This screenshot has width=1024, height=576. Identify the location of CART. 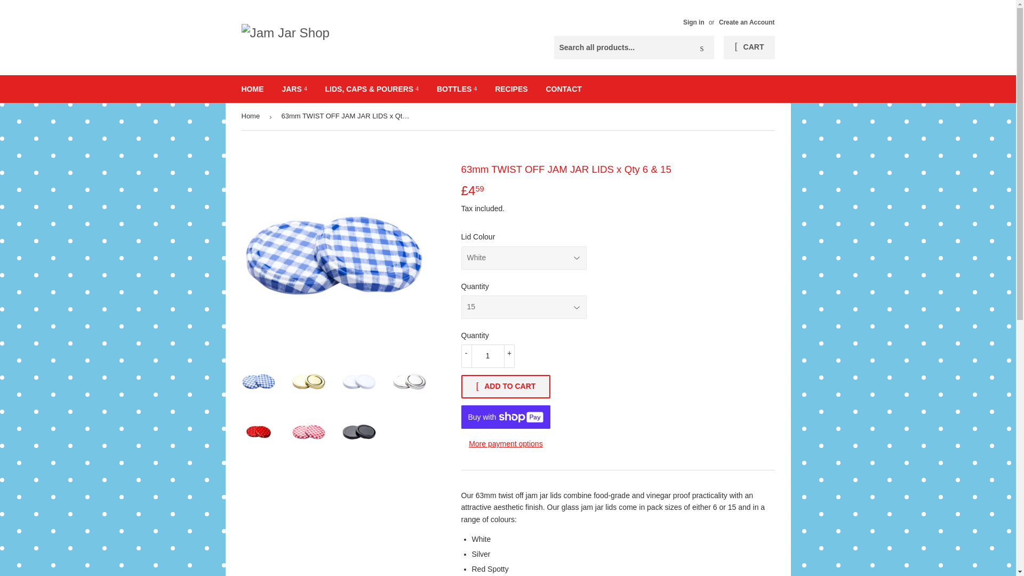
(749, 47).